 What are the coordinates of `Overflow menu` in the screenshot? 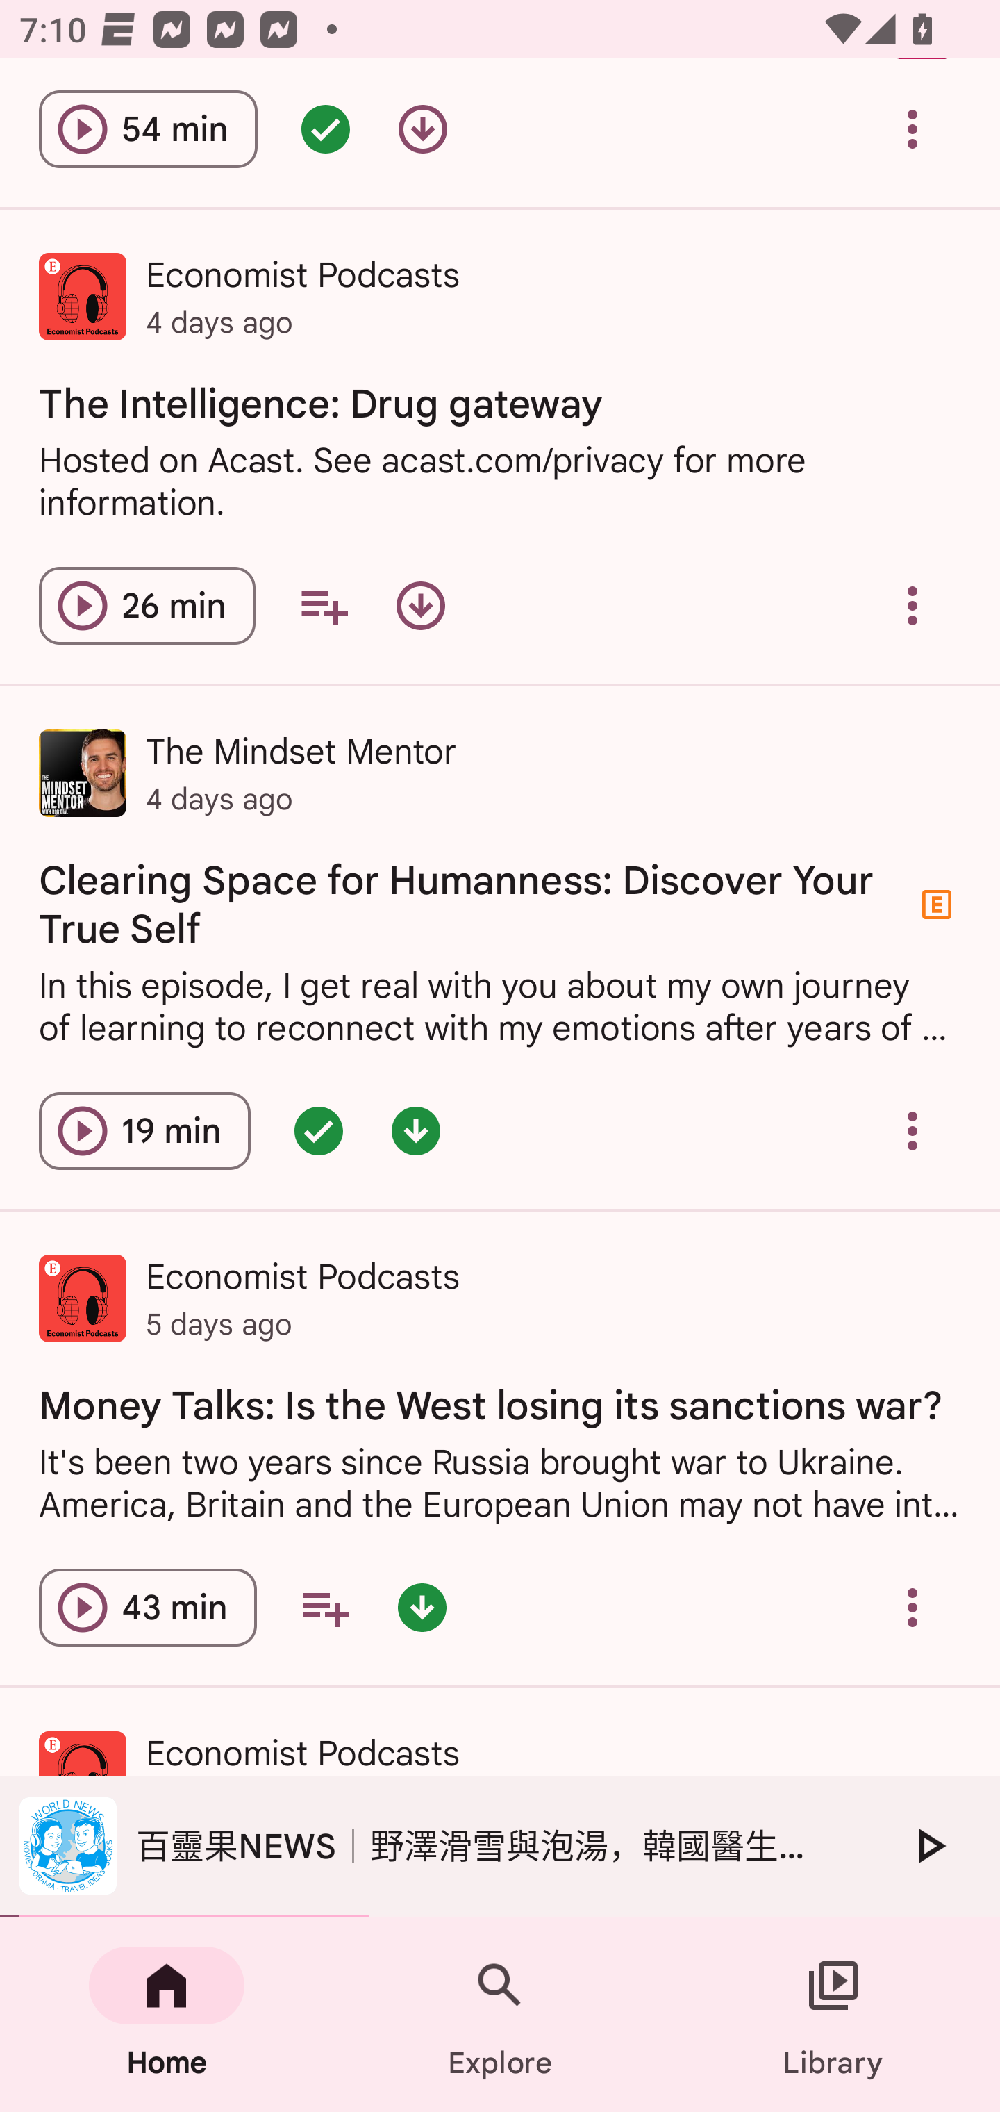 It's located at (912, 604).